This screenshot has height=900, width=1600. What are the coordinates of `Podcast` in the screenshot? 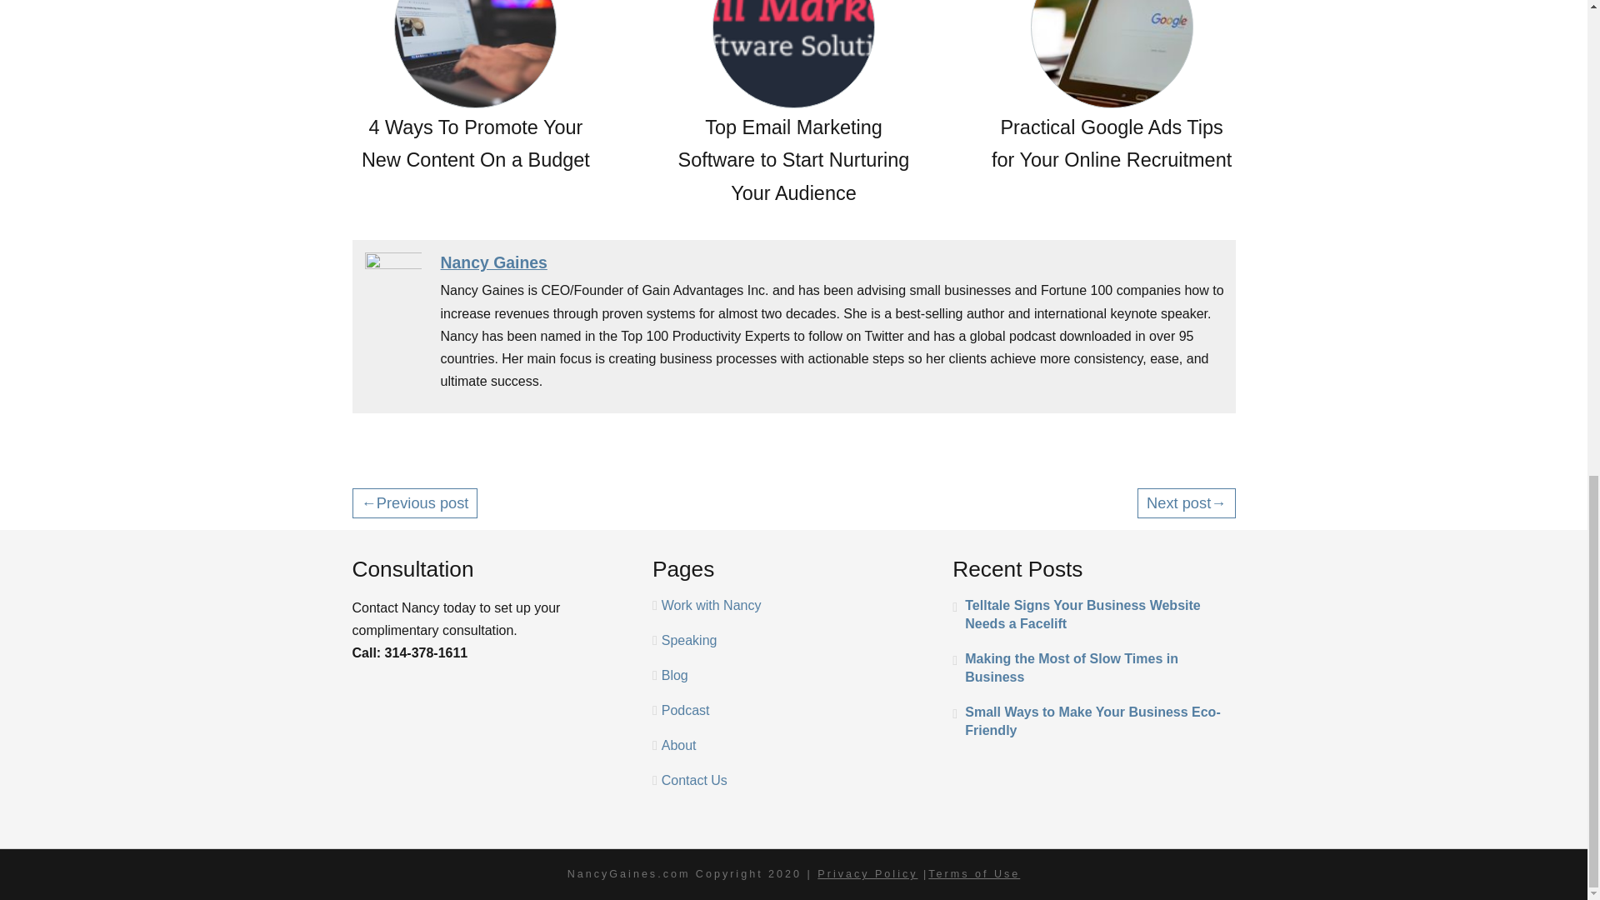 It's located at (686, 710).